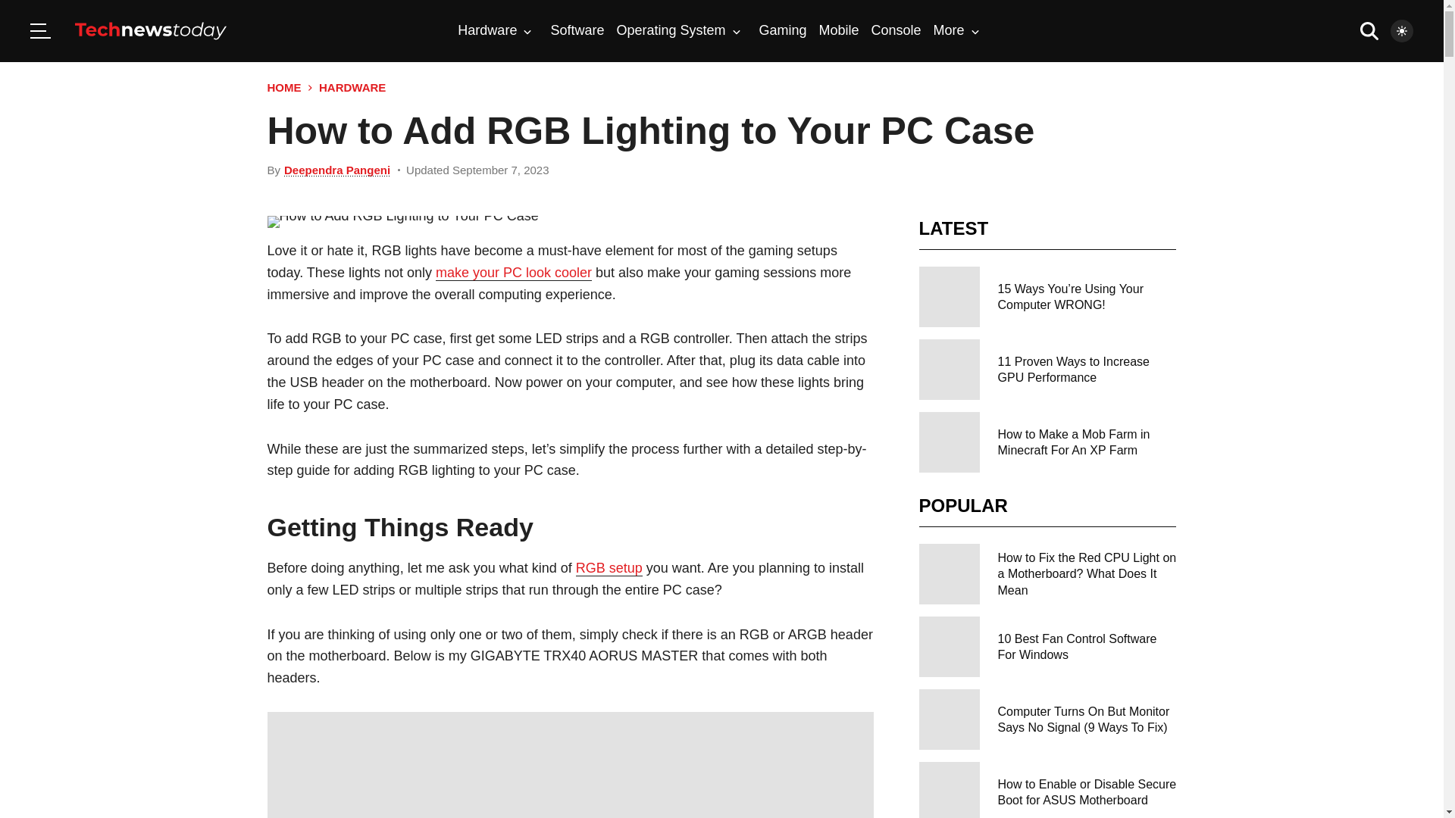 This screenshot has height=818, width=1455. What do you see at coordinates (570, 765) in the screenshot?
I see `How to Add RGB Lighting to Your PC Case 1` at bounding box center [570, 765].